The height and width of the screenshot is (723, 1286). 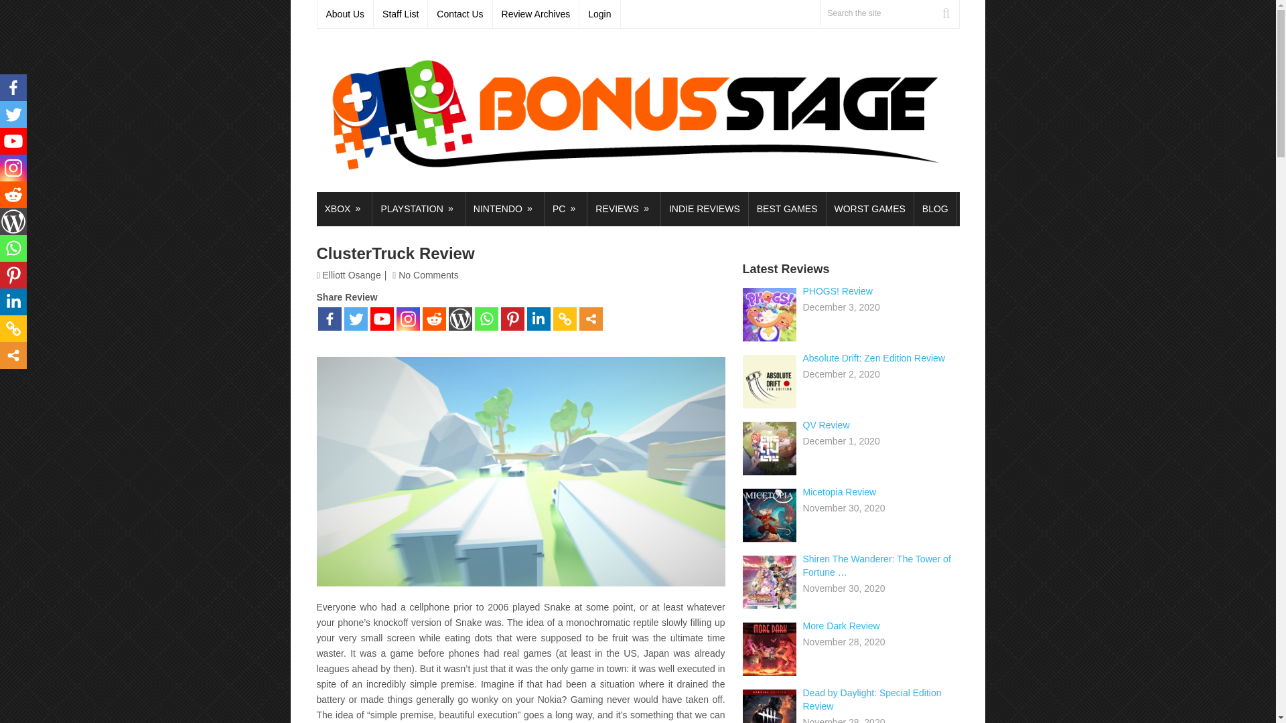 I want to click on PC, so click(x=565, y=209).